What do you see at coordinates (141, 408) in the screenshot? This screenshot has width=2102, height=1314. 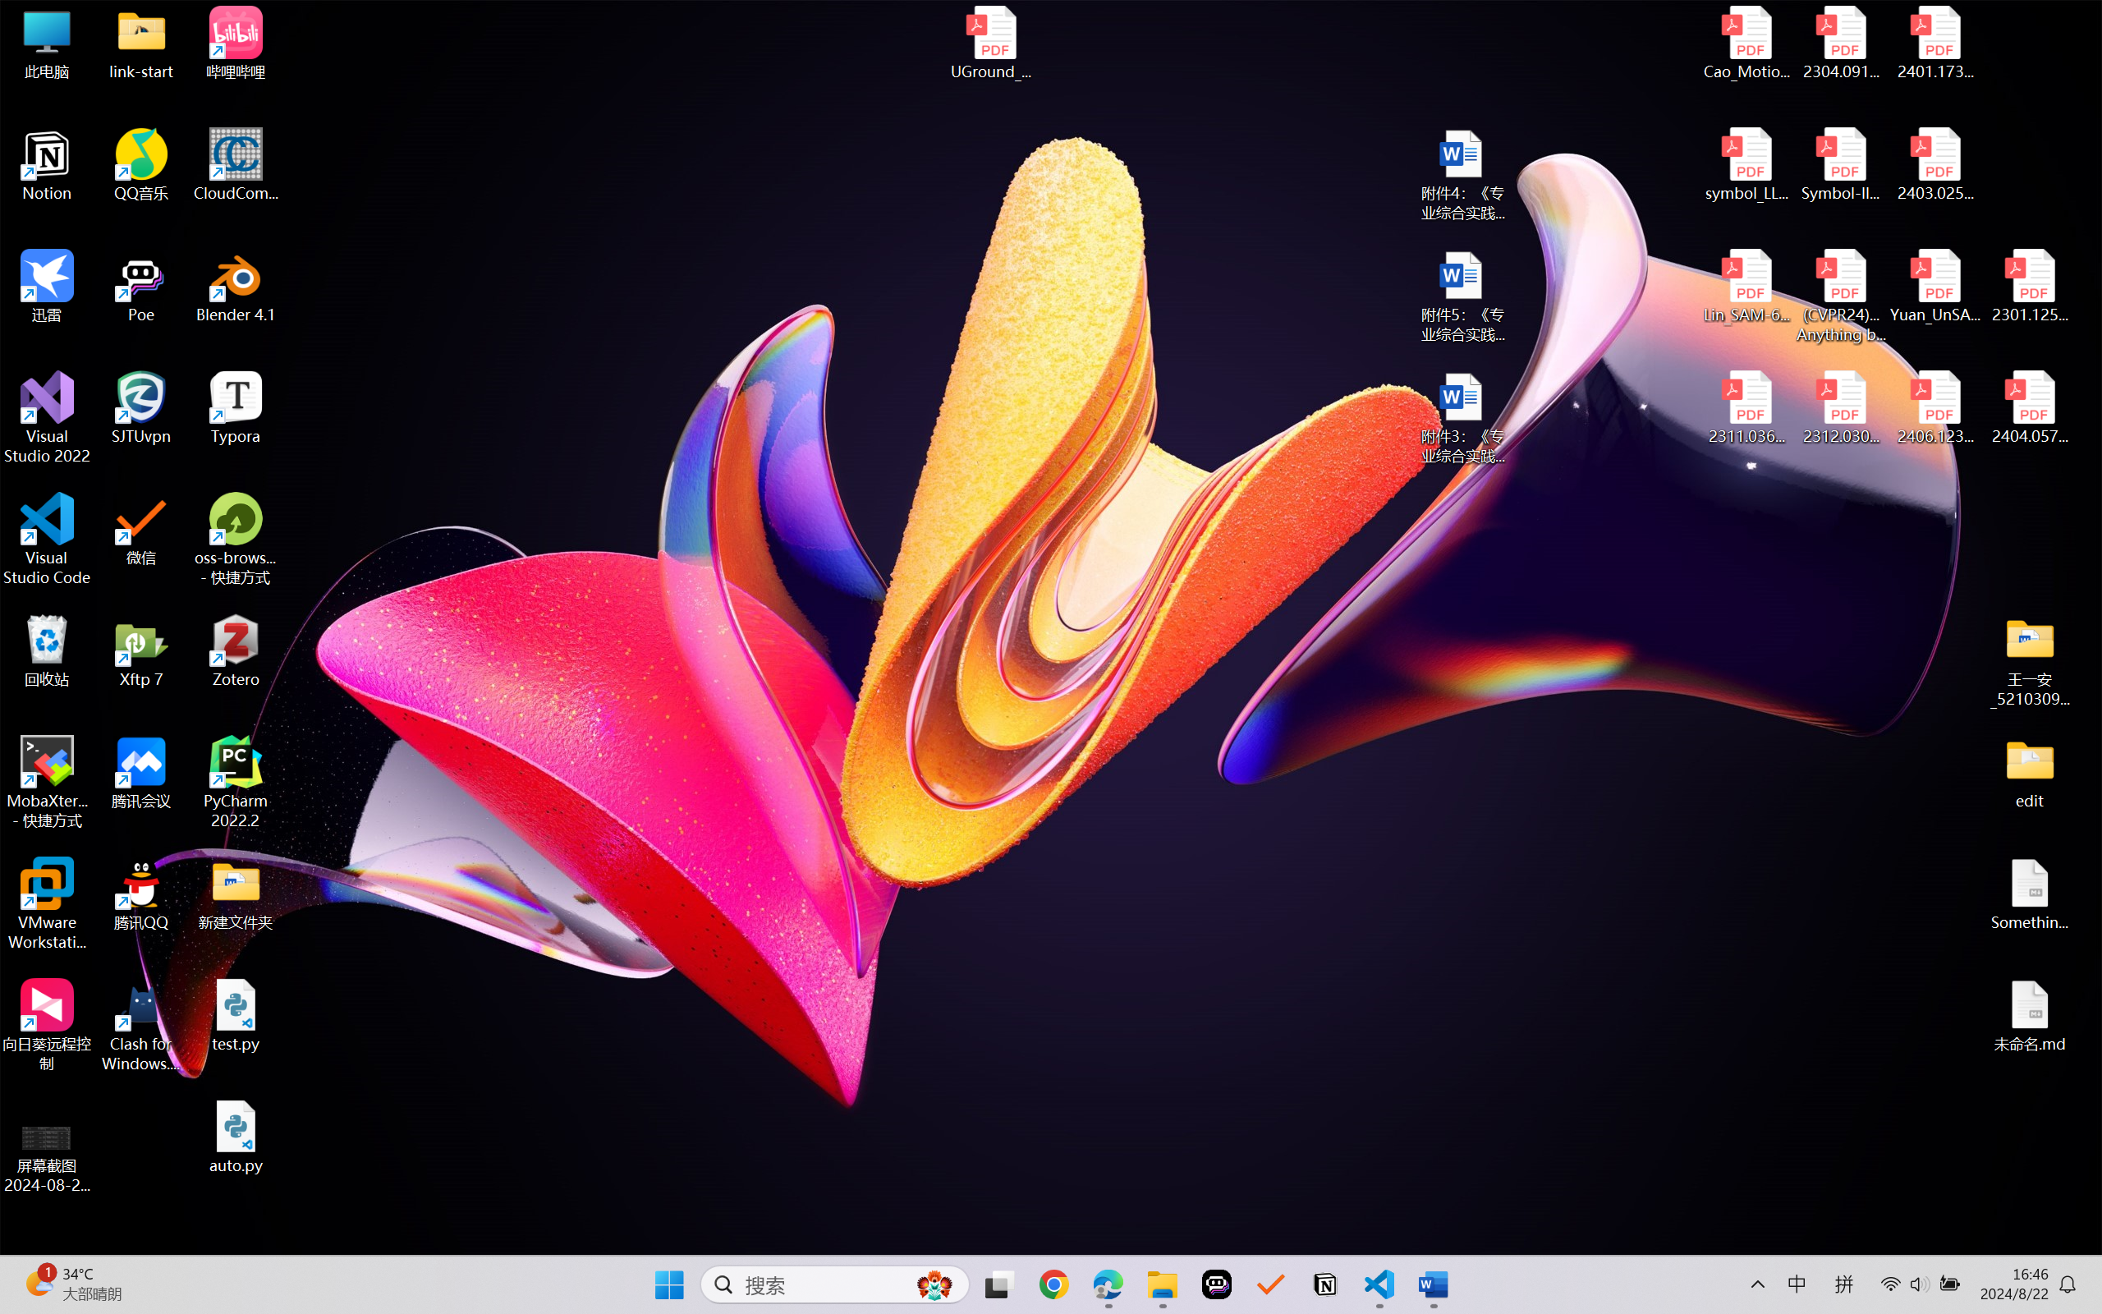 I see `SJTUvpn` at bounding box center [141, 408].